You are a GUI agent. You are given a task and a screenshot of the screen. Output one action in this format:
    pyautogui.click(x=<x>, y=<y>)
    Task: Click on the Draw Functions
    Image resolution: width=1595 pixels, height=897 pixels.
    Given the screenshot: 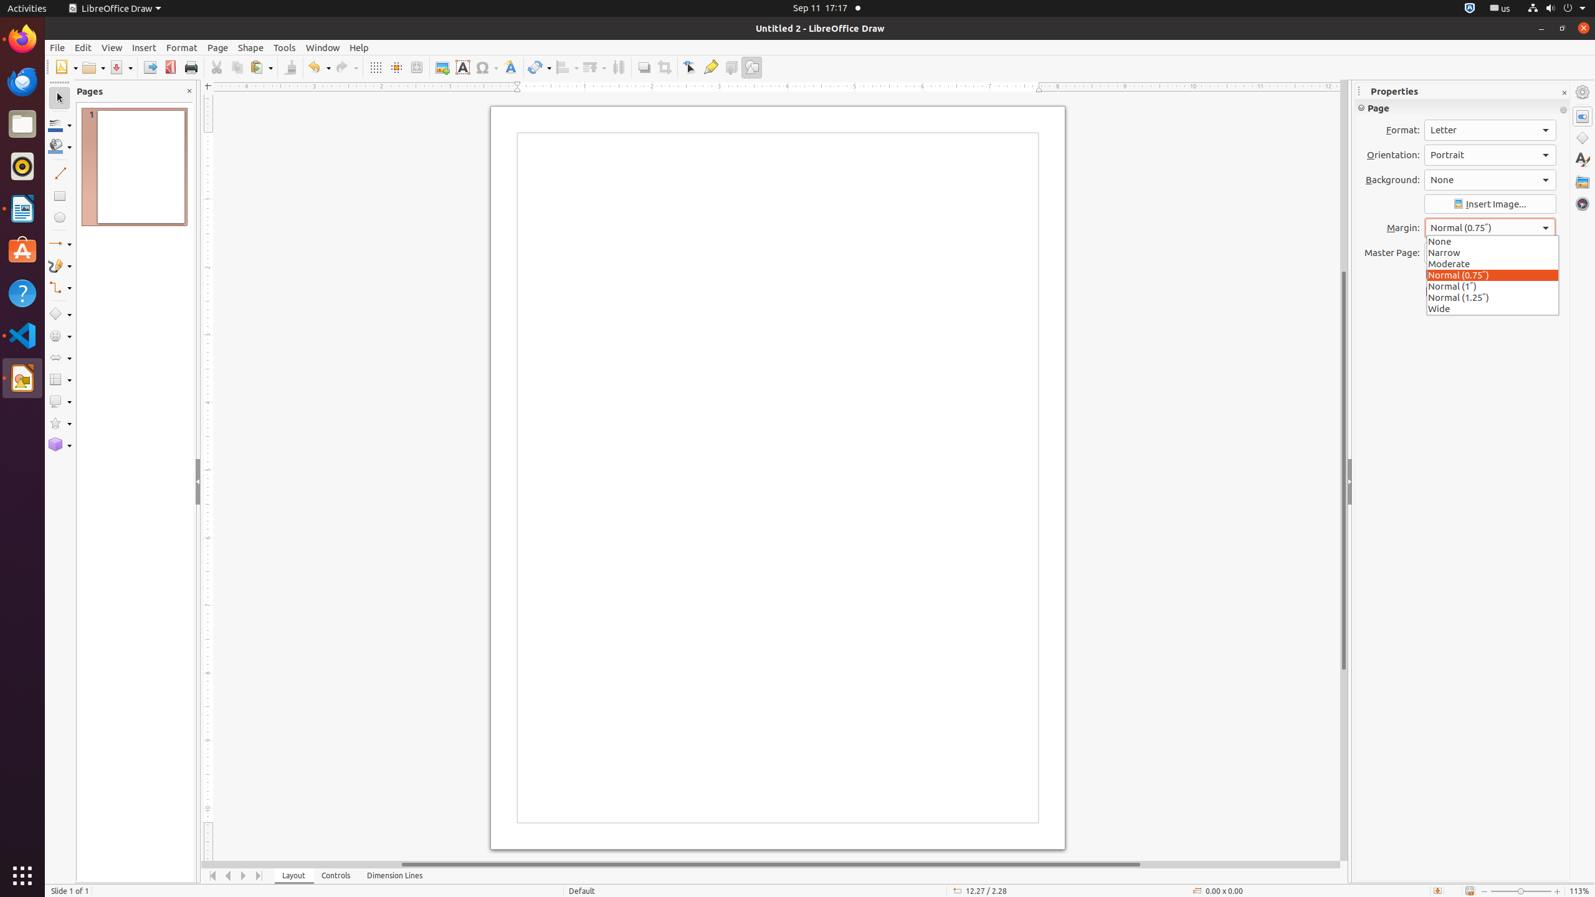 What is the action you would take?
    pyautogui.click(x=751, y=67)
    